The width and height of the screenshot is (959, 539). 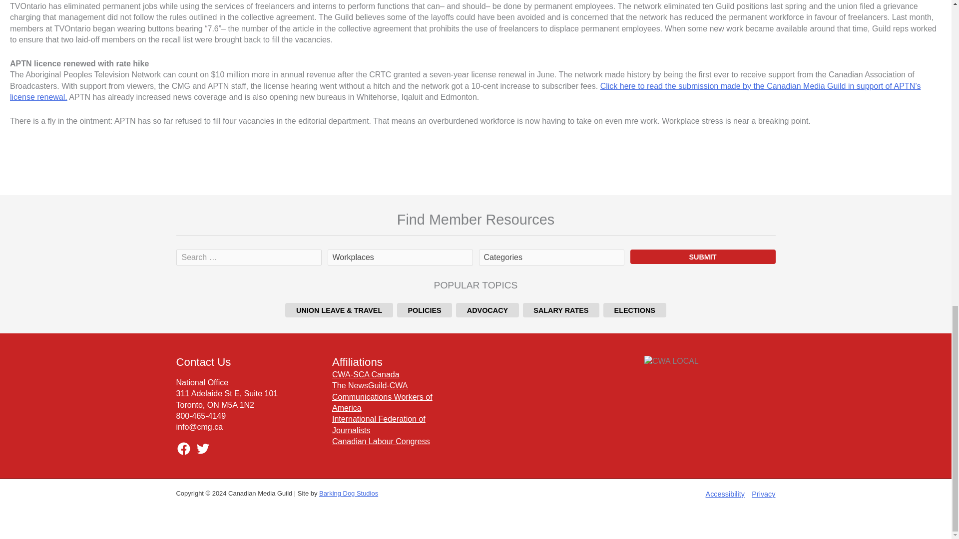 I want to click on Submit, so click(x=703, y=257).